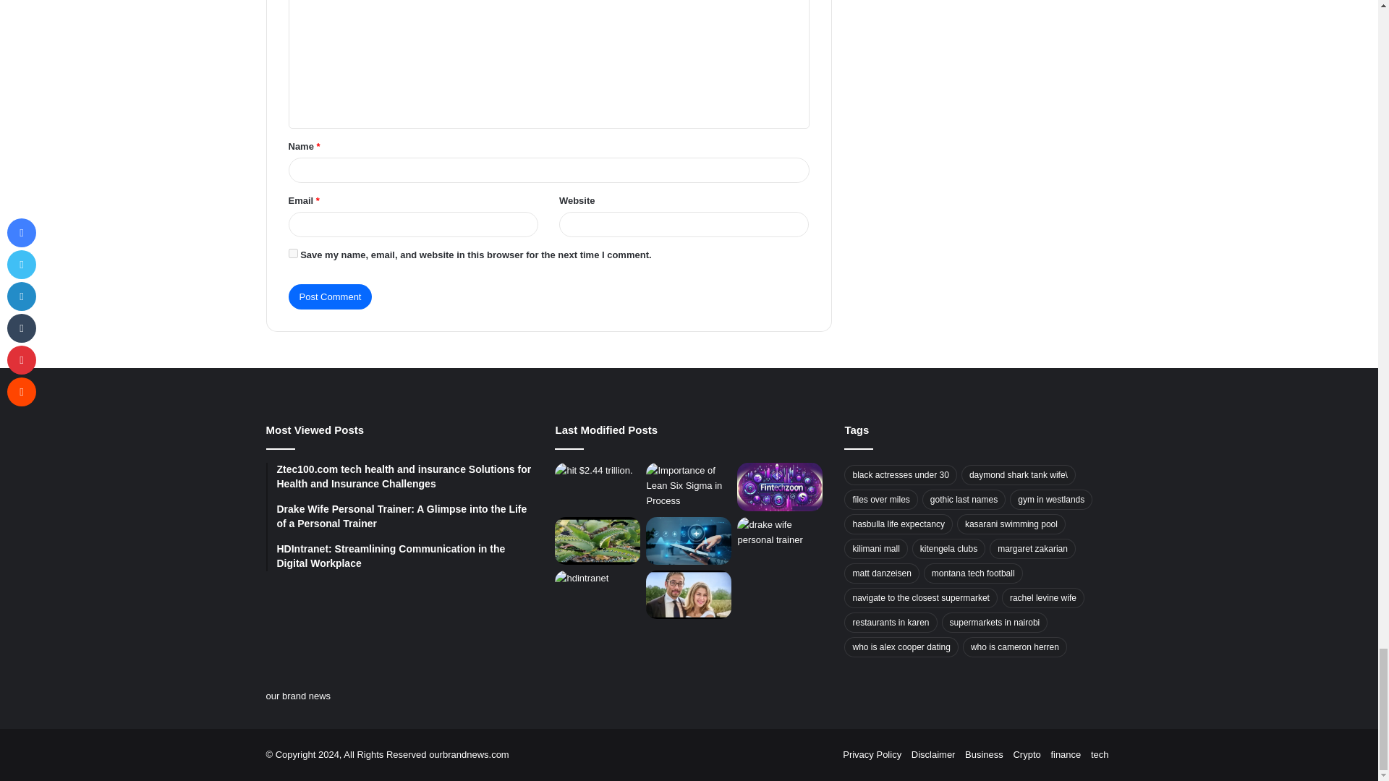 The width and height of the screenshot is (1389, 781). I want to click on yes, so click(292, 253).